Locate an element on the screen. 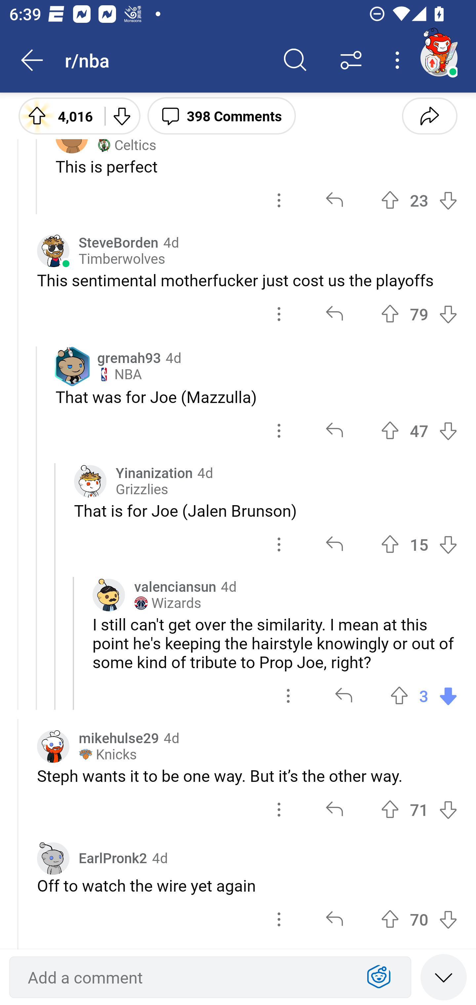 This screenshot has height=1005, width=476. options is located at coordinates (279, 544).